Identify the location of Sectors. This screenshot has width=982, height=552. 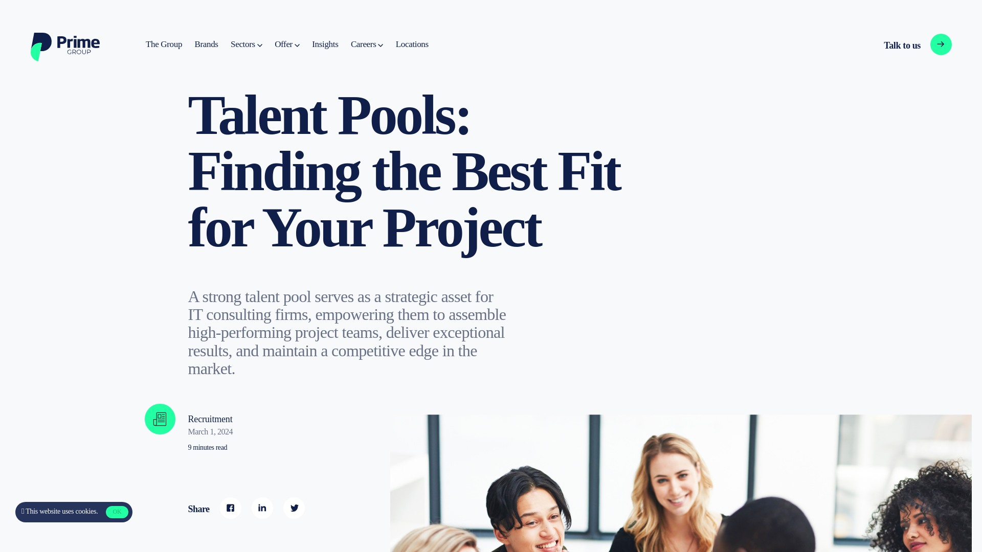
(287, 44).